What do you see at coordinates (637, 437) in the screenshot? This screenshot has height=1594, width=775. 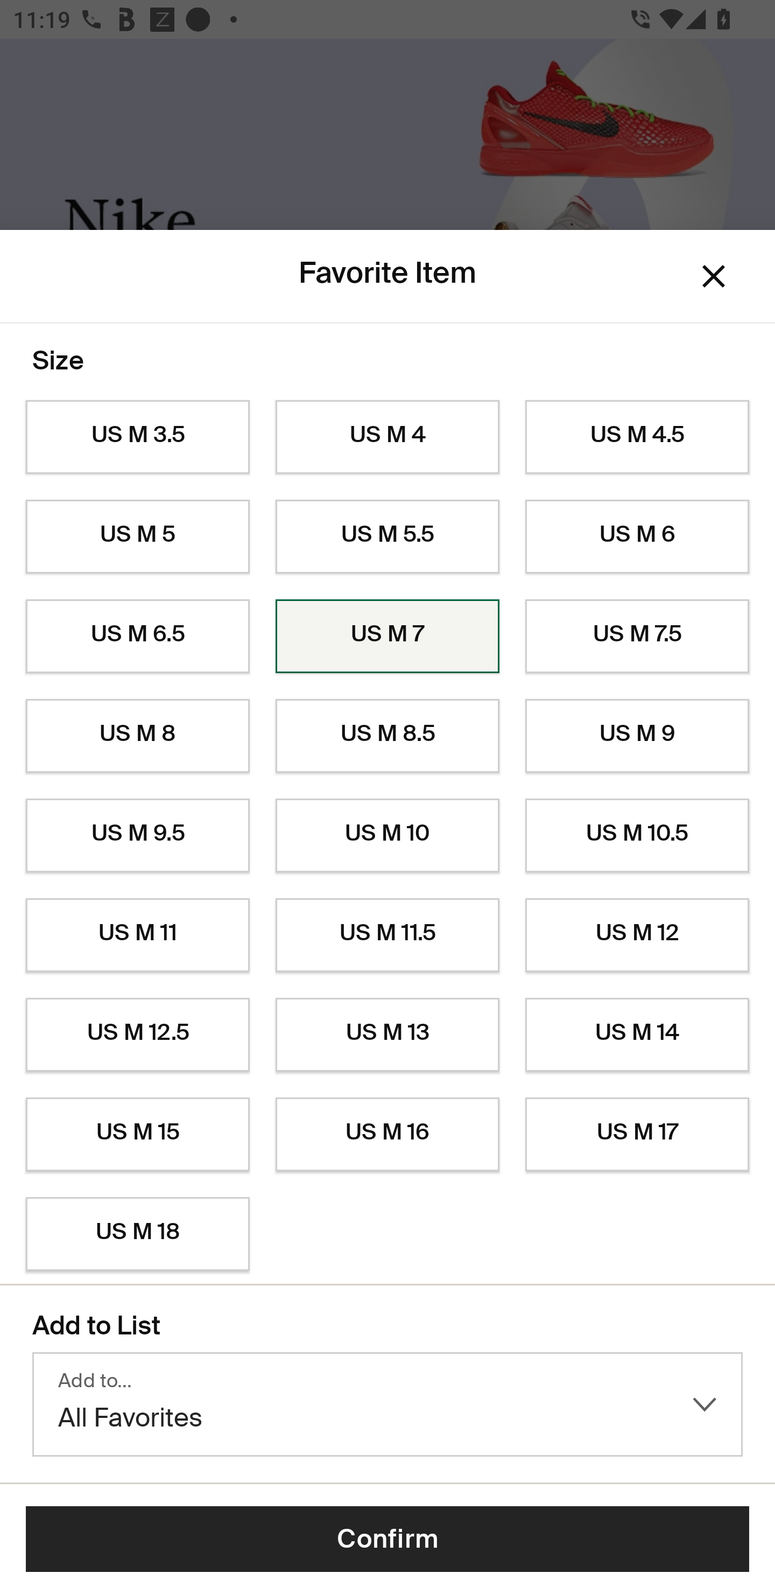 I see `US M 4.5` at bounding box center [637, 437].